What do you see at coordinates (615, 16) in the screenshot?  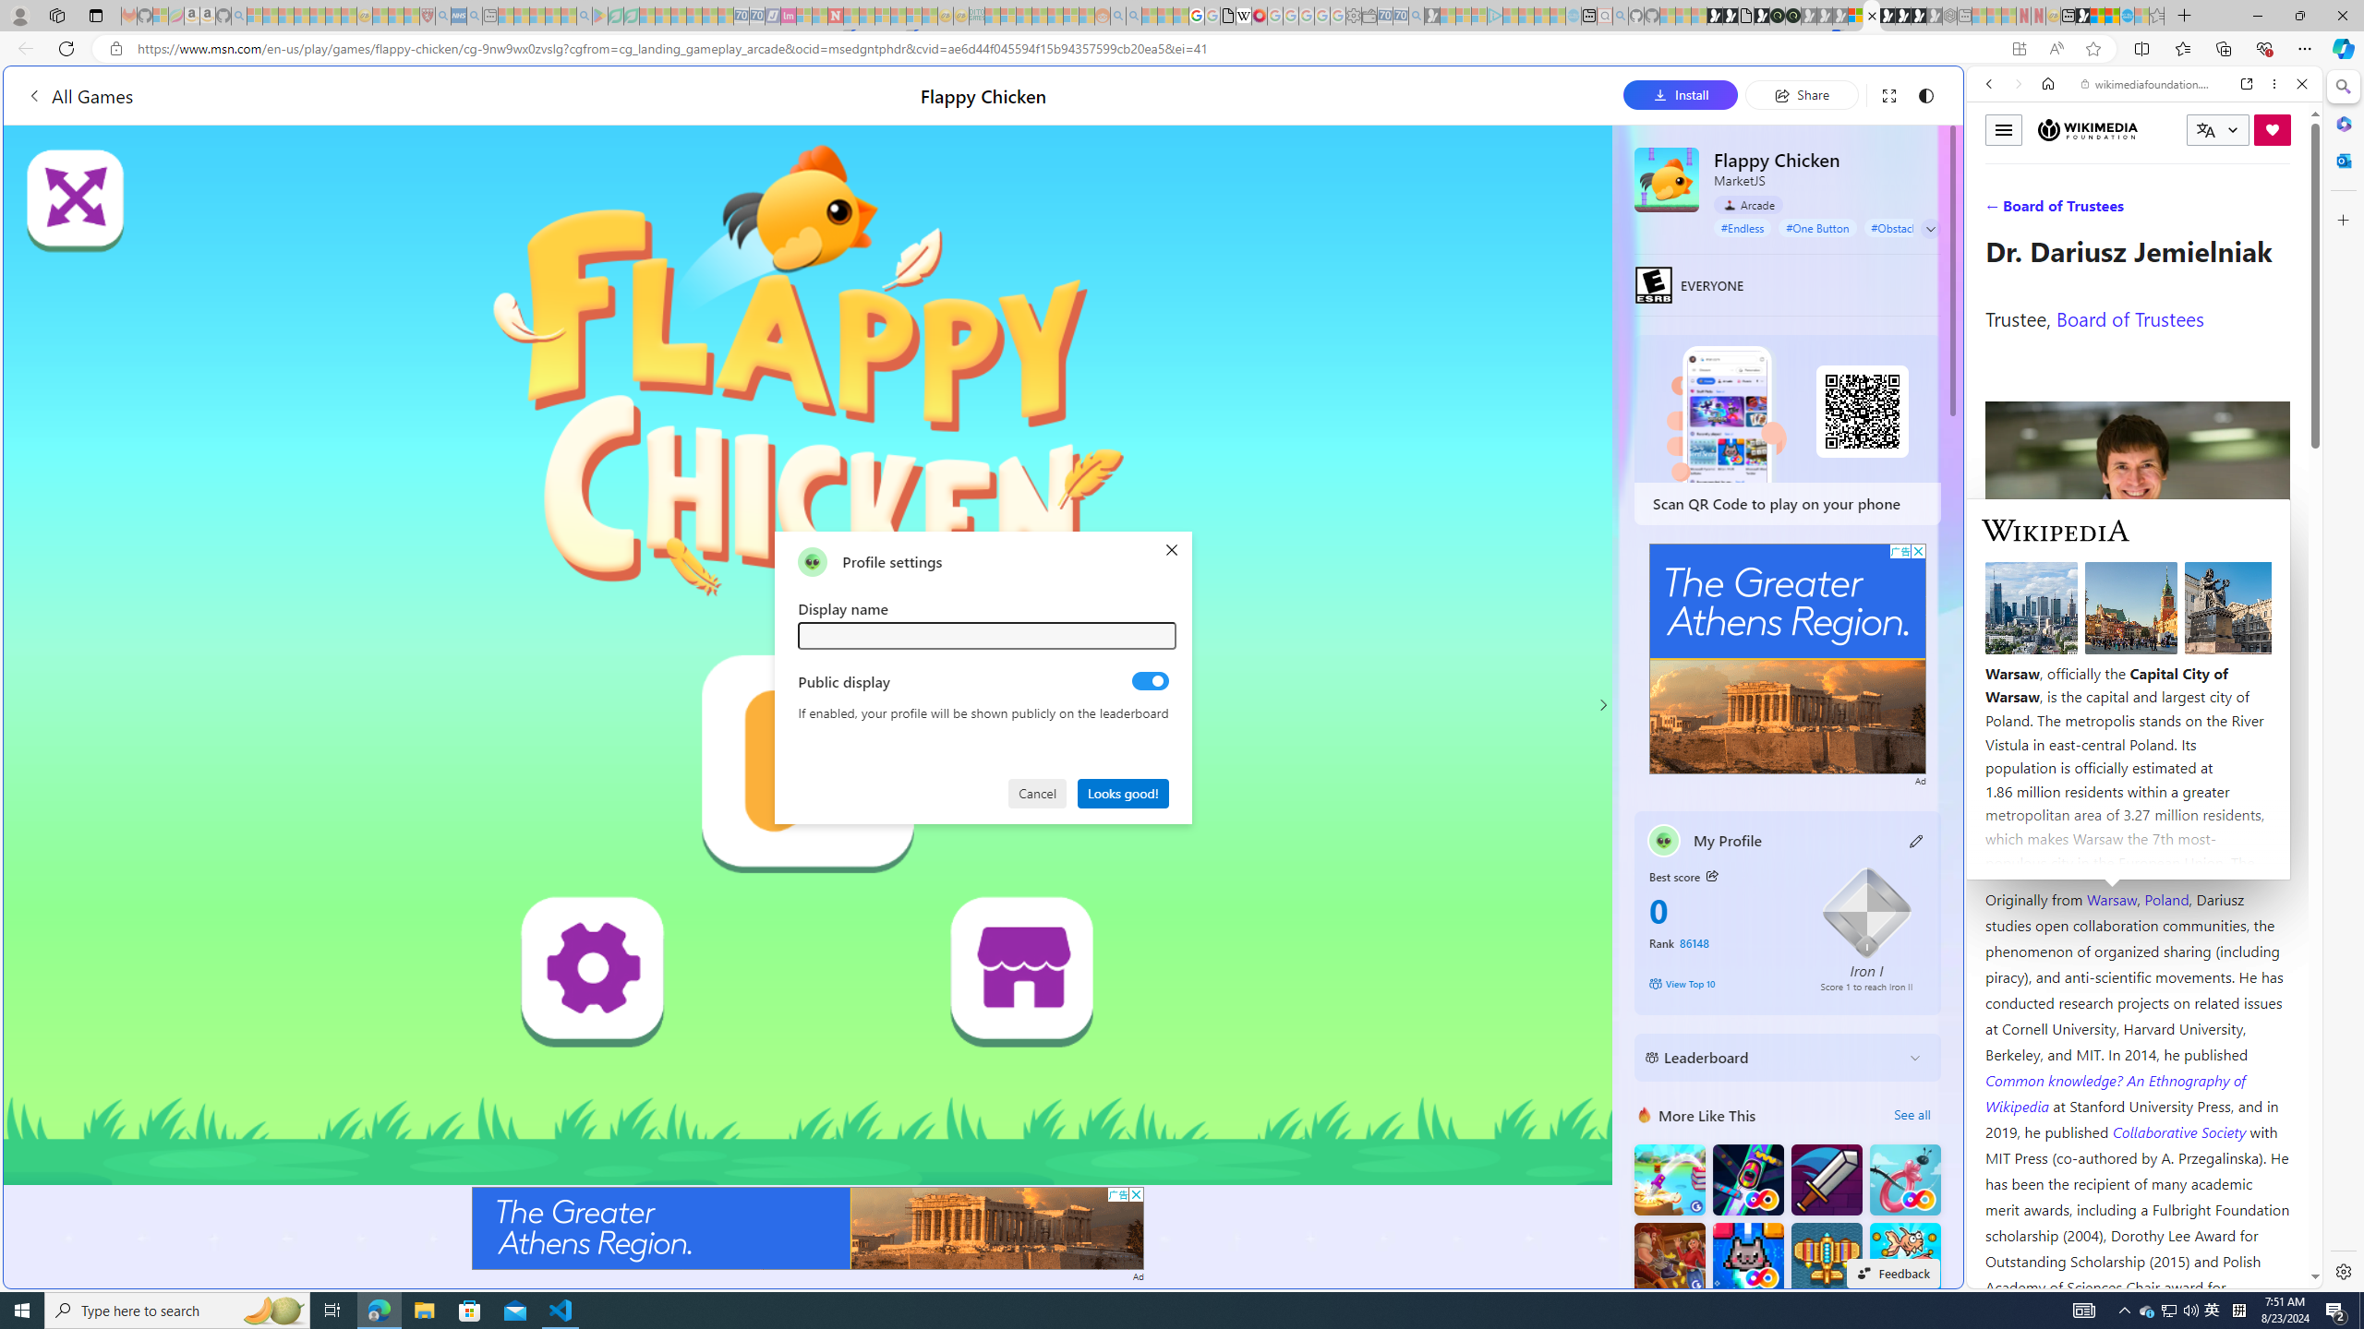 I see `Terms of Use Agreement - Sleeping` at bounding box center [615, 16].